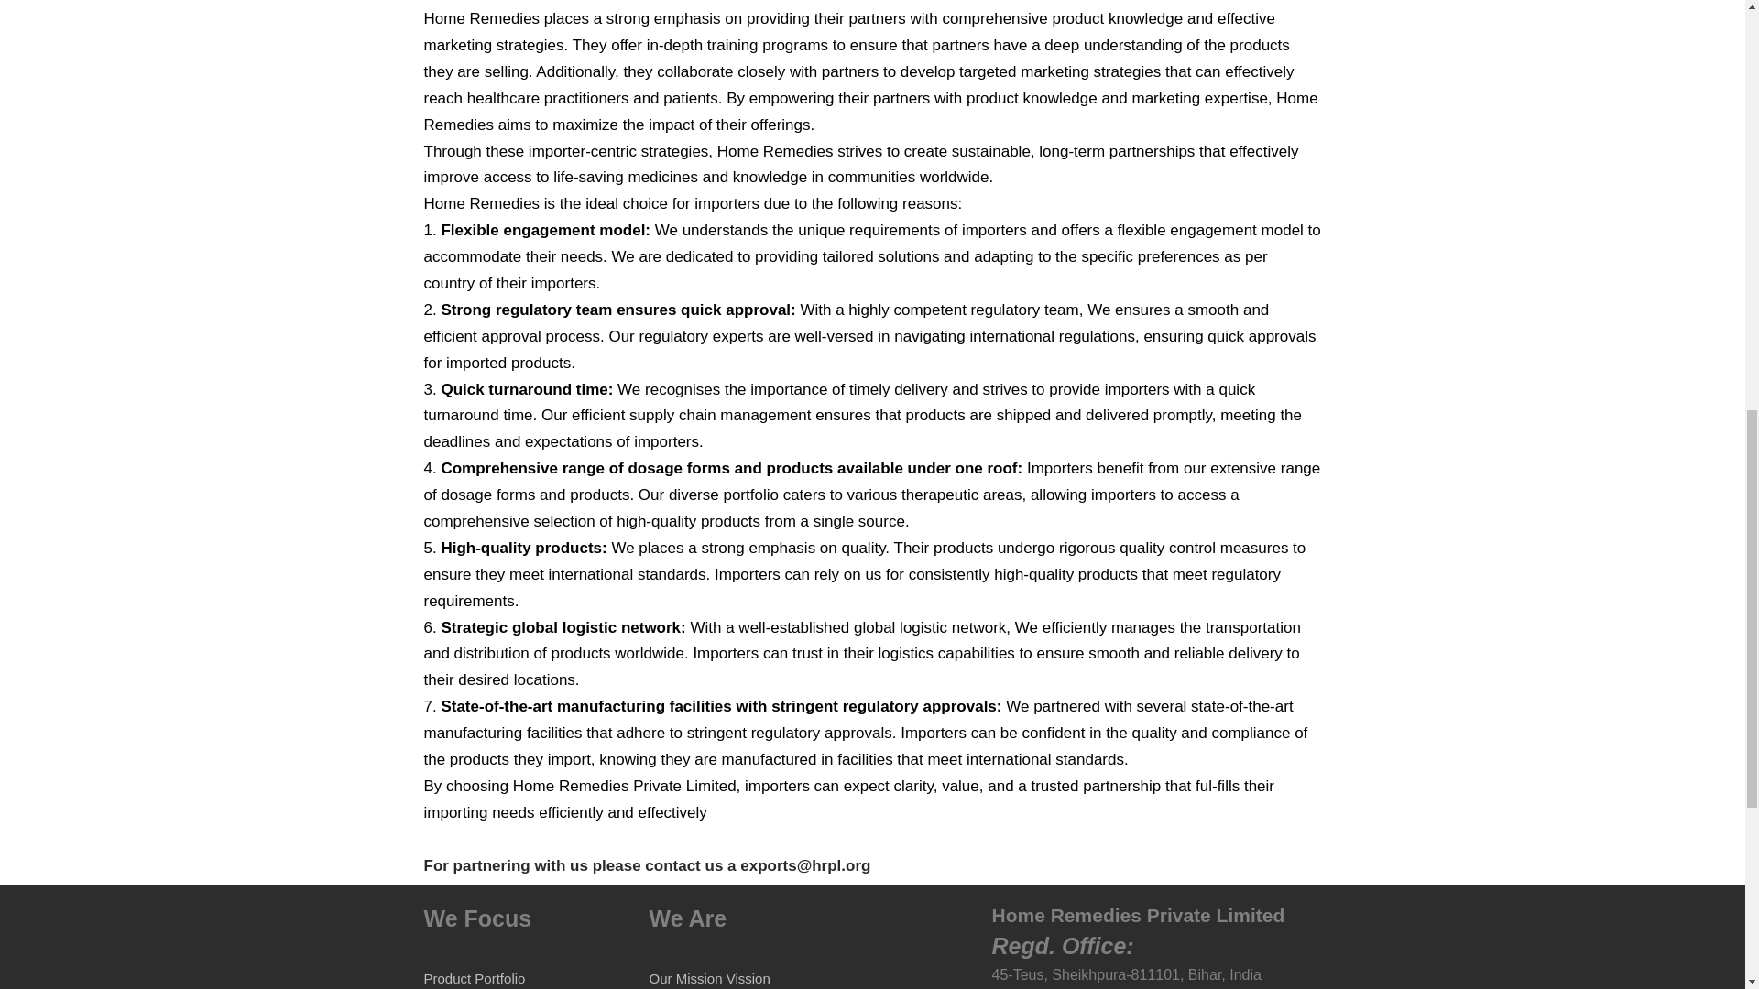 The width and height of the screenshot is (1759, 989). I want to click on Our Mission Vission, so click(709, 978).